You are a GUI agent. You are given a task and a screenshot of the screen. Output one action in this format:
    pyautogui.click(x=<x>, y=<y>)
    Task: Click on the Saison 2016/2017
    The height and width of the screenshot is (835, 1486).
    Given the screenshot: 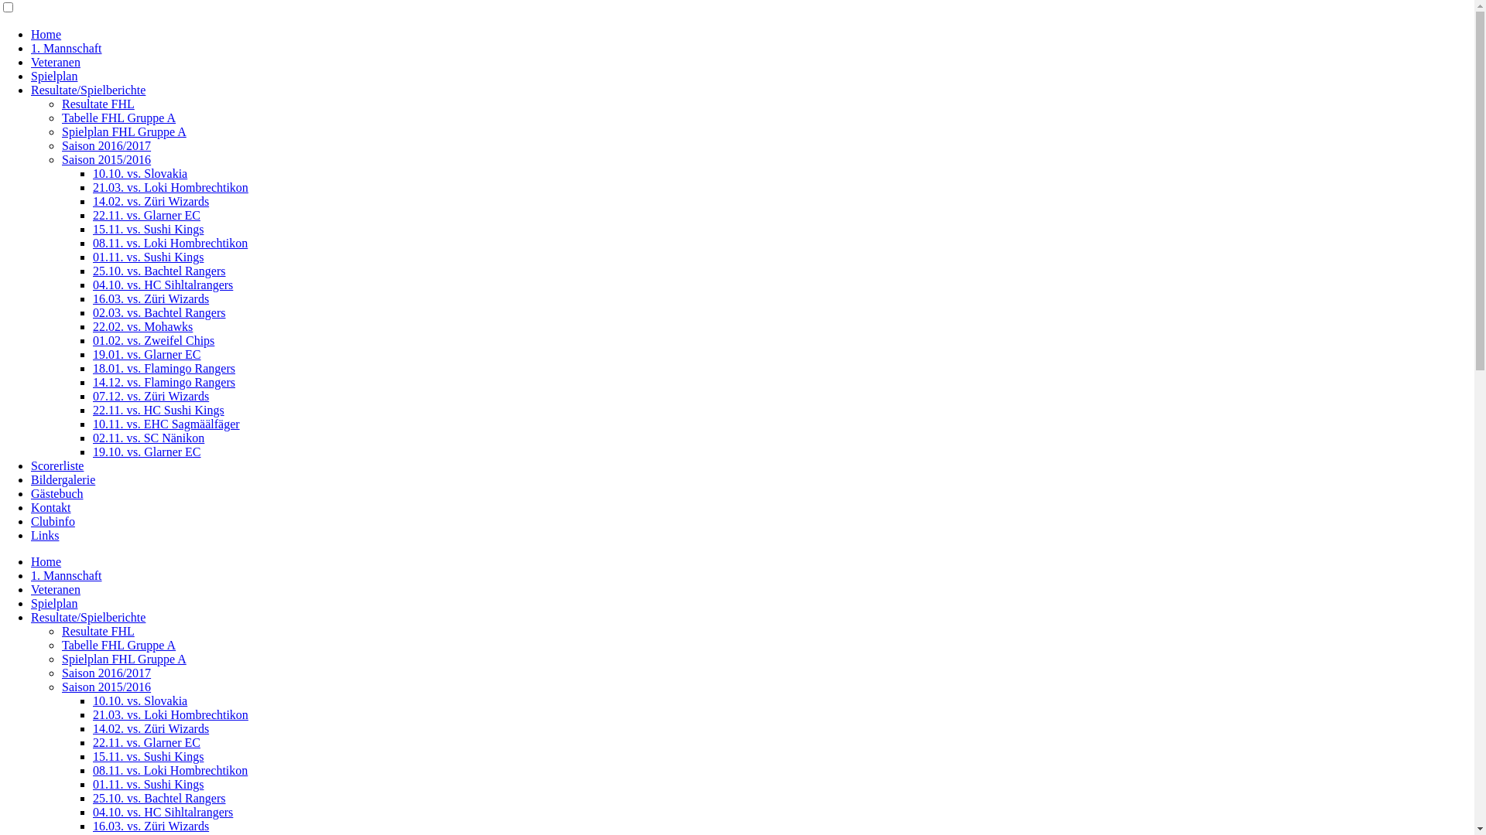 What is the action you would take?
    pyautogui.click(x=107, y=673)
    